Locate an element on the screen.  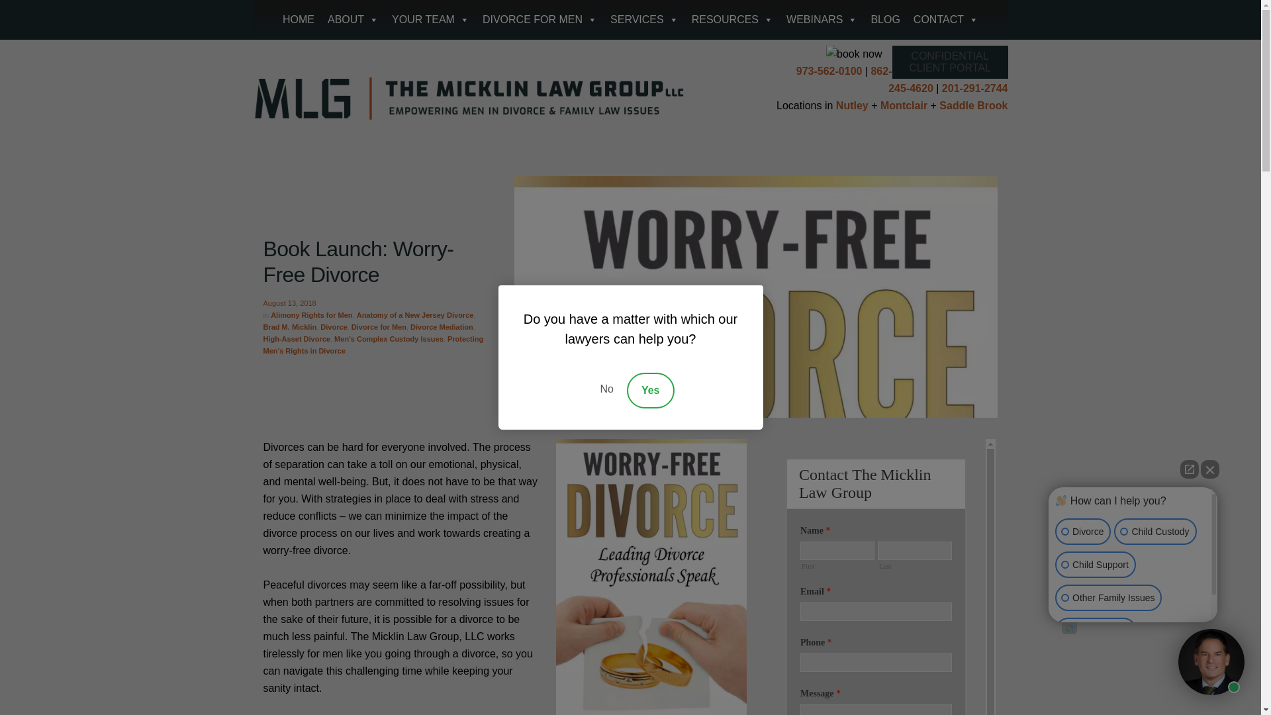
YOUR TEAM is located at coordinates (430, 20).